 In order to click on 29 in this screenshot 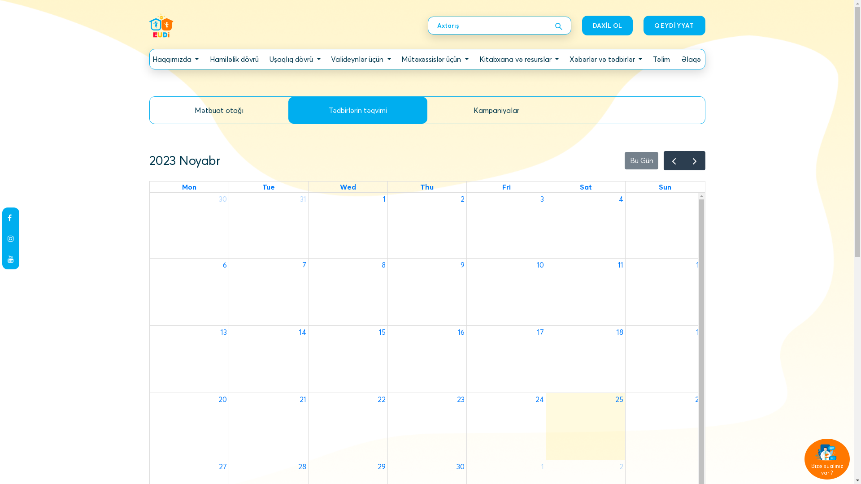, I will do `click(382, 467)`.